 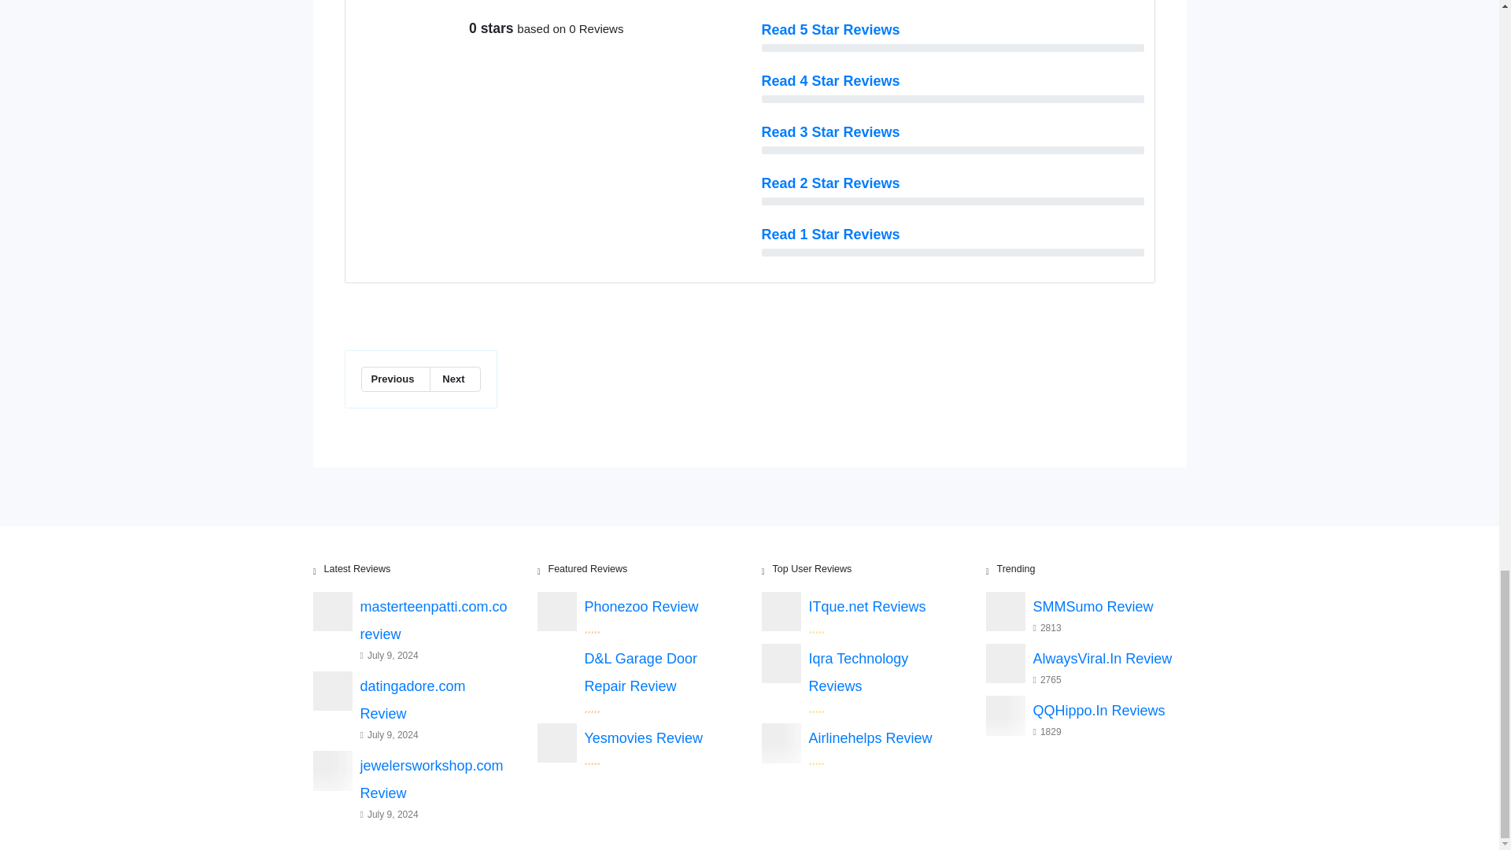 What do you see at coordinates (831, 132) in the screenshot?
I see `Read 3 Star Reviews` at bounding box center [831, 132].